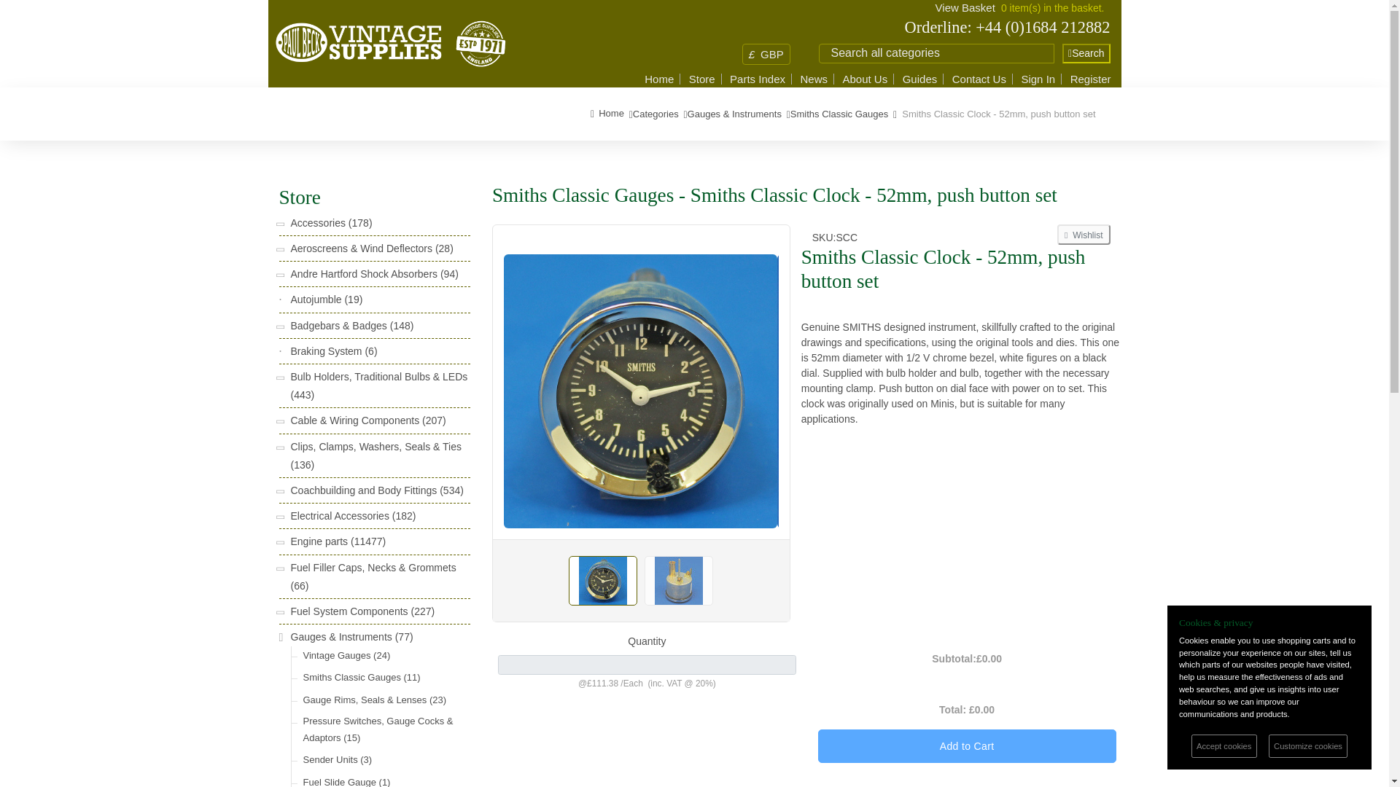 This screenshot has width=1400, height=787. Describe the element at coordinates (359, 223) in the screenshot. I see `178 products in 13 subcategories` at that location.